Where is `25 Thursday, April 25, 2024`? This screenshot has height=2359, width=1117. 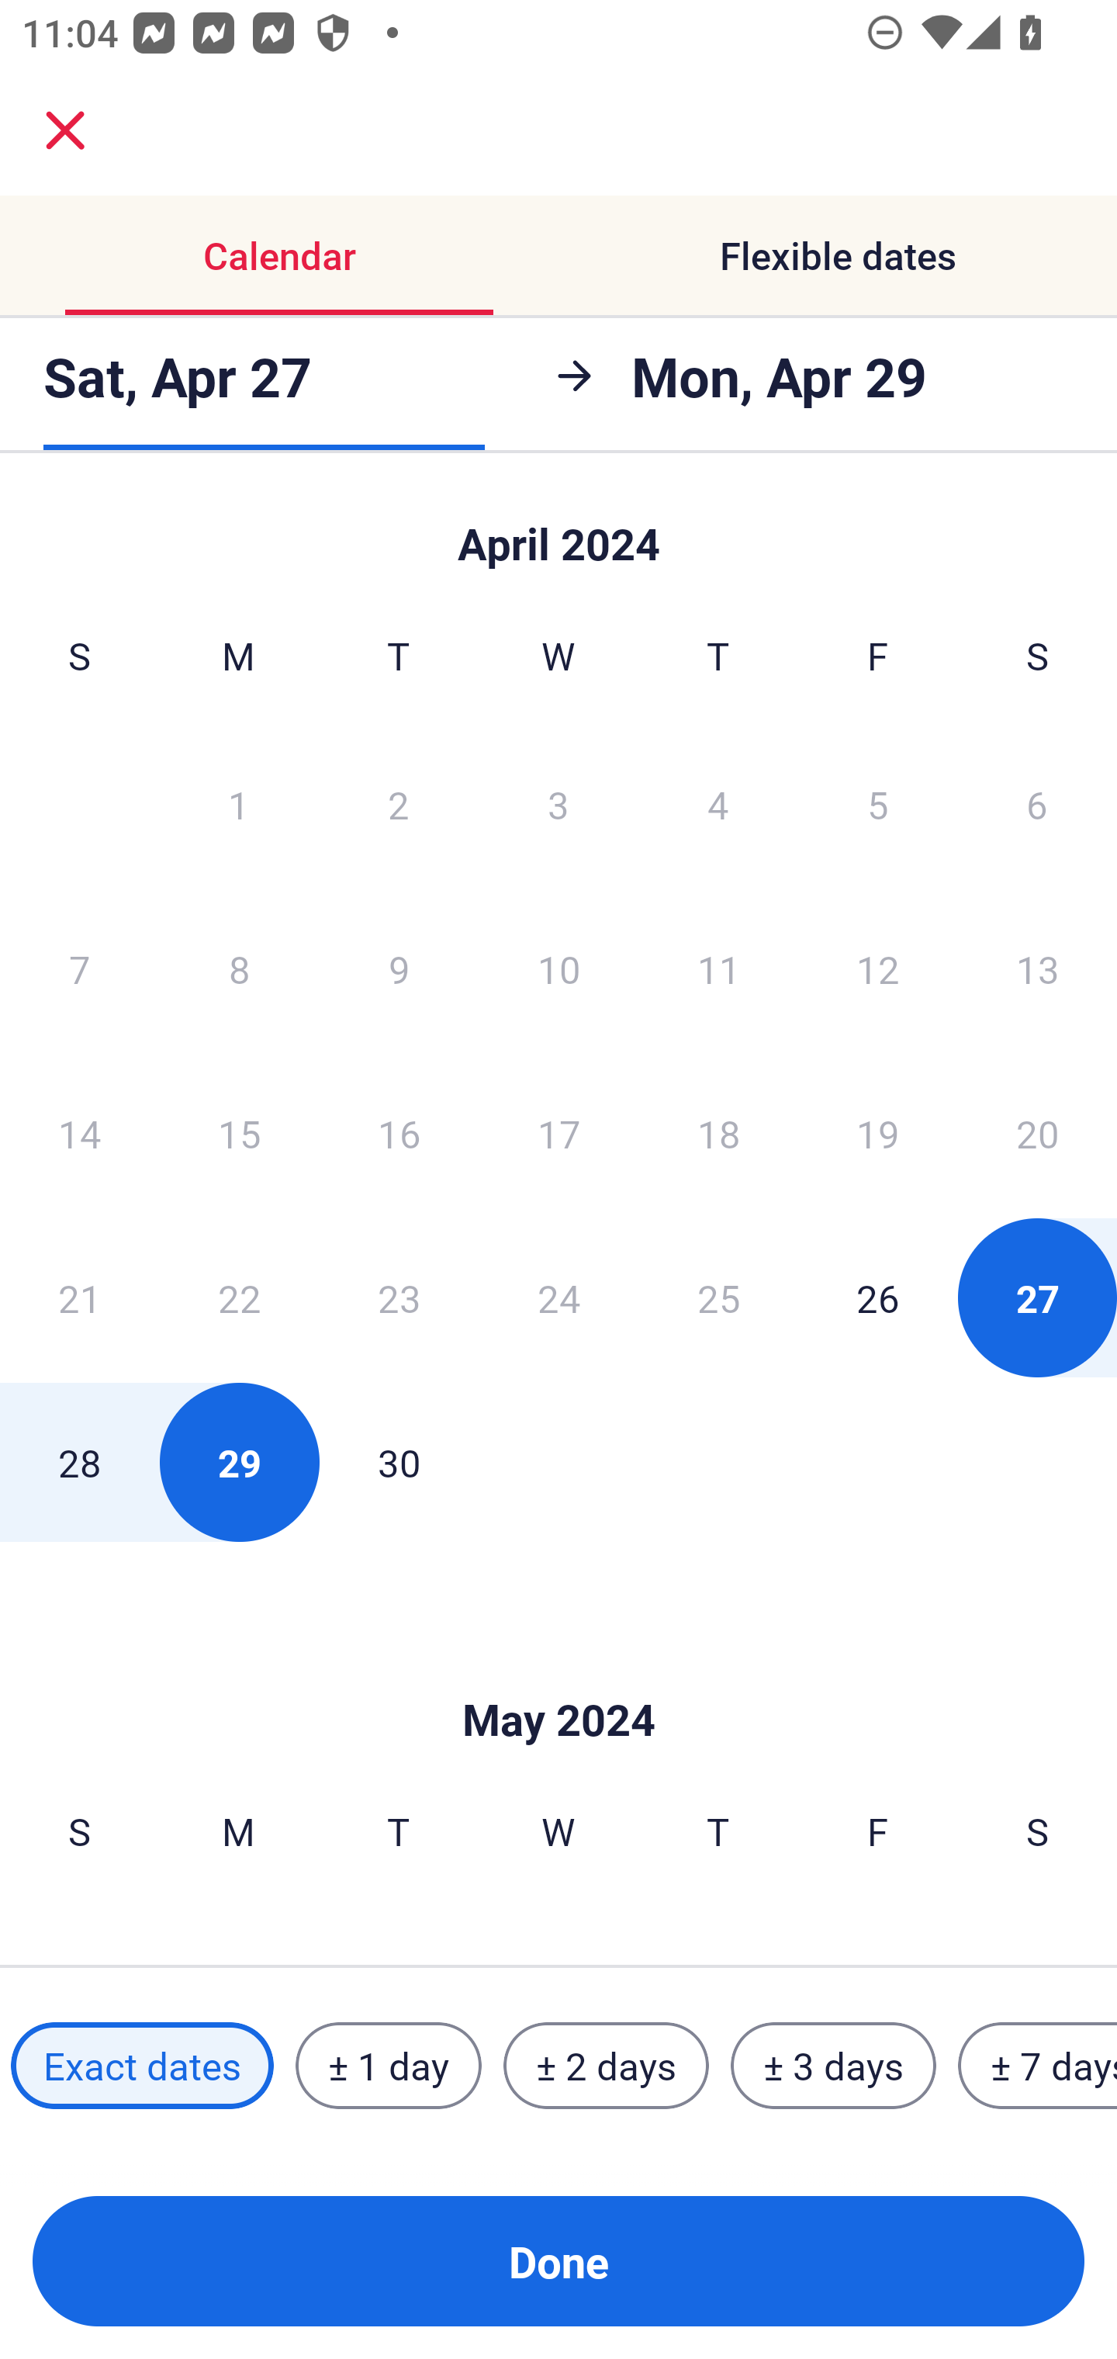 25 Thursday, April 25, 2024 is located at coordinates (718, 1297).